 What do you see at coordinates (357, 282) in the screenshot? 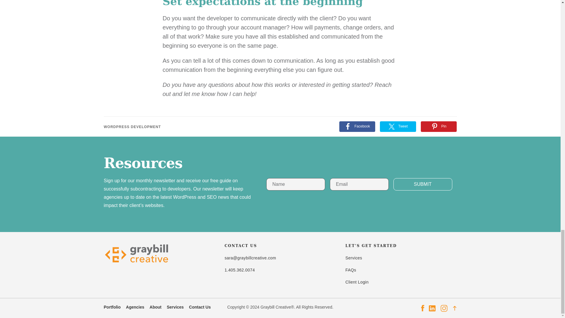
I see `Client Login` at bounding box center [357, 282].